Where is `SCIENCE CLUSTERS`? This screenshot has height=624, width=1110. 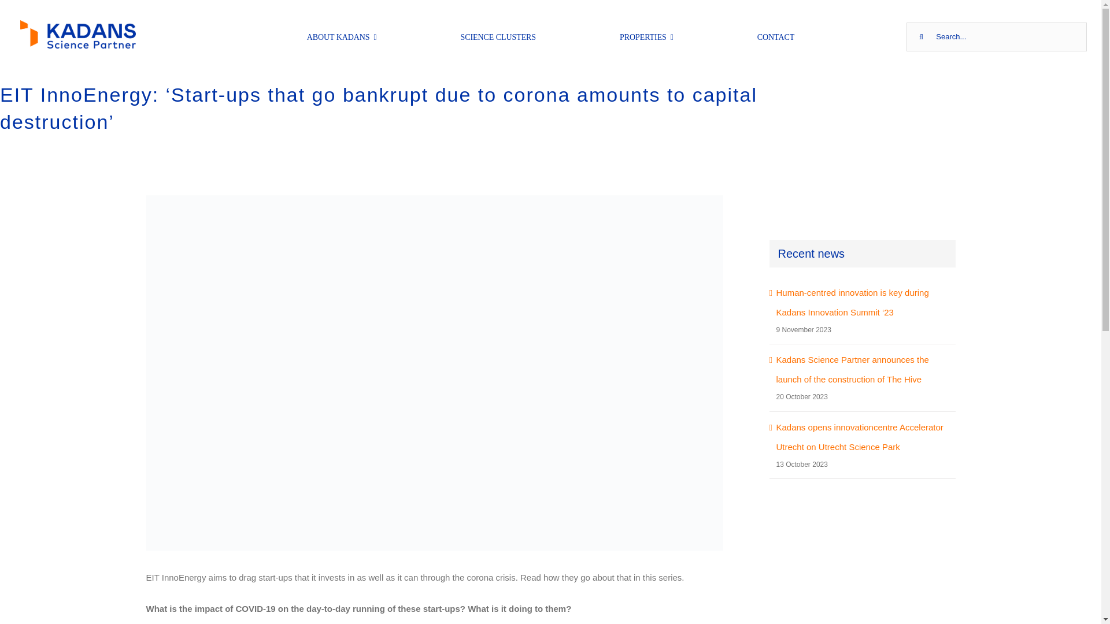 SCIENCE CLUSTERS is located at coordinates (498, 36).